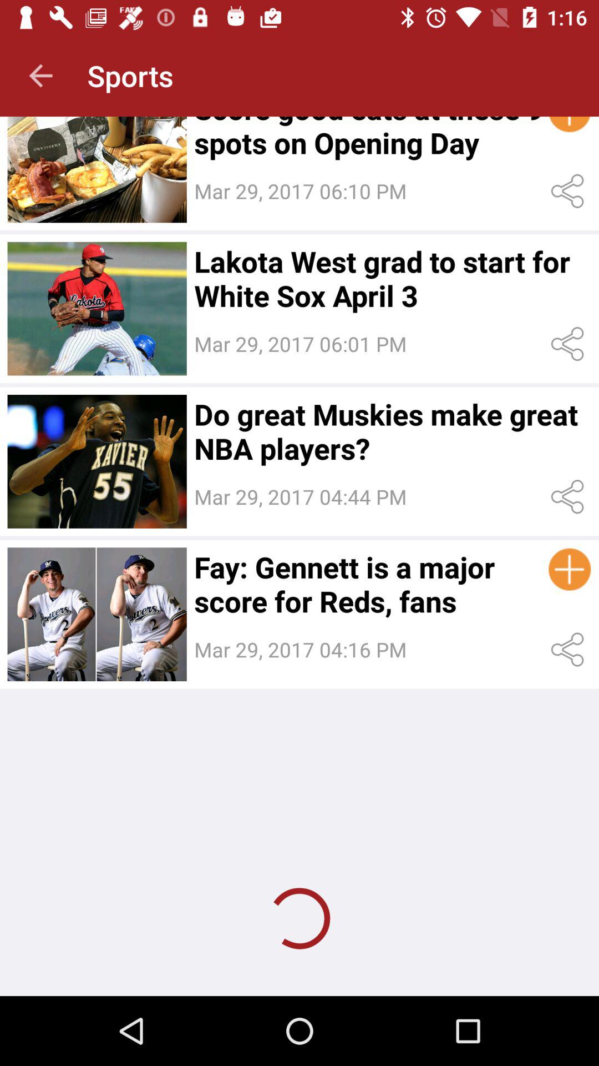  Describe the element at coordinates (569, 650) in the screenshot. I see `hit the share button` at that location.